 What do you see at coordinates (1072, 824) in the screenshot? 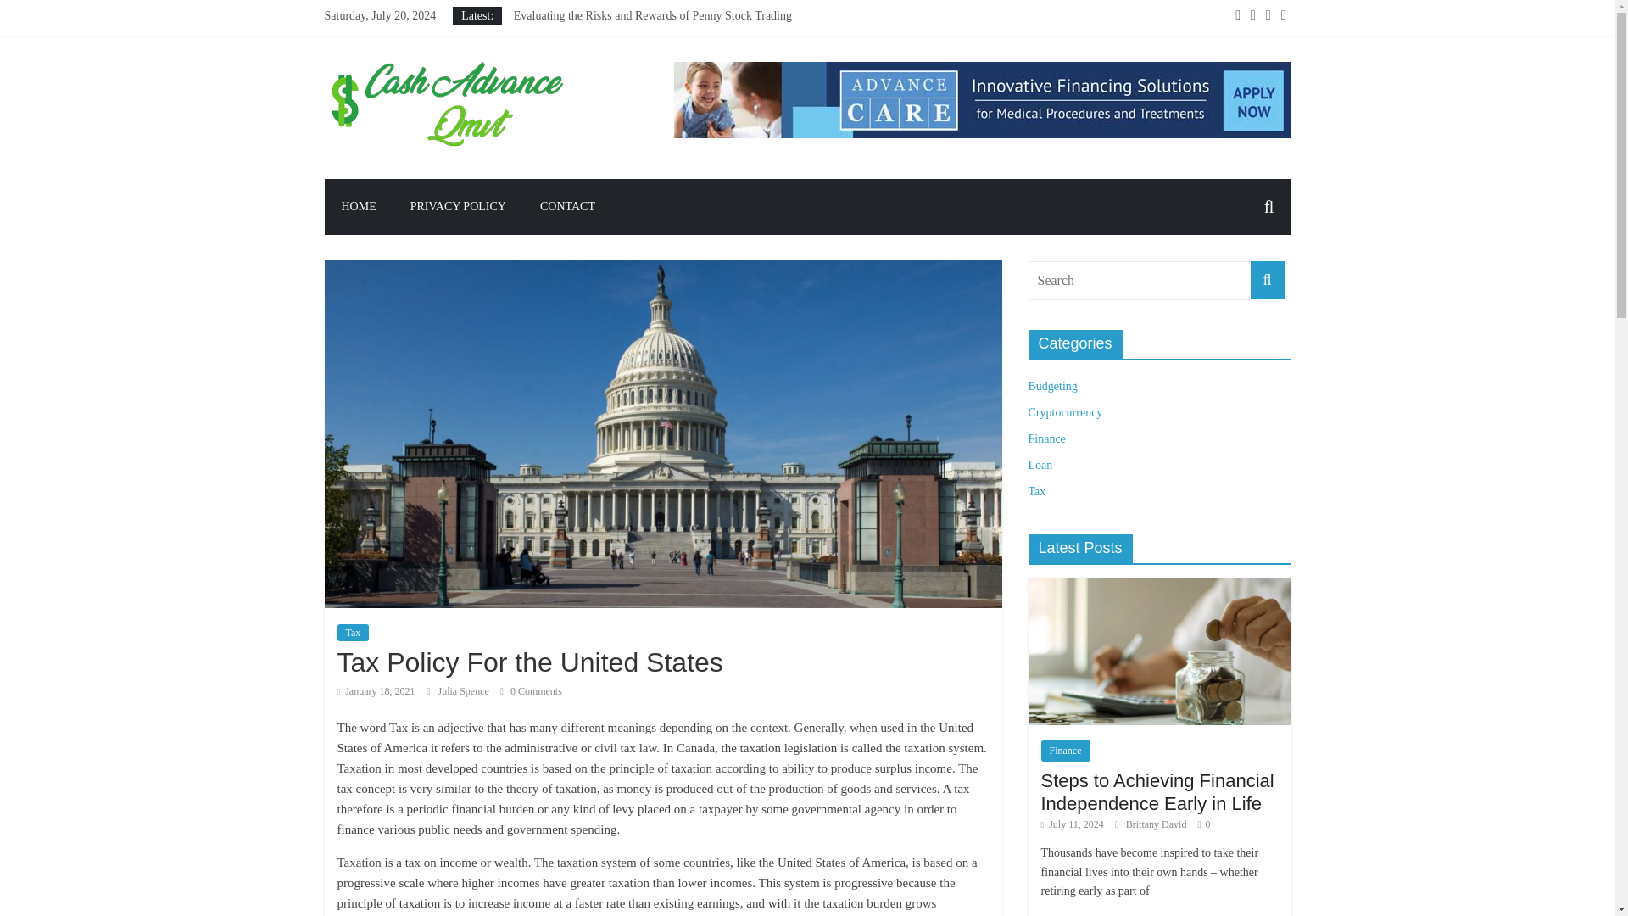
I see `July 11, 2024` at bounding box center [1072, 824].